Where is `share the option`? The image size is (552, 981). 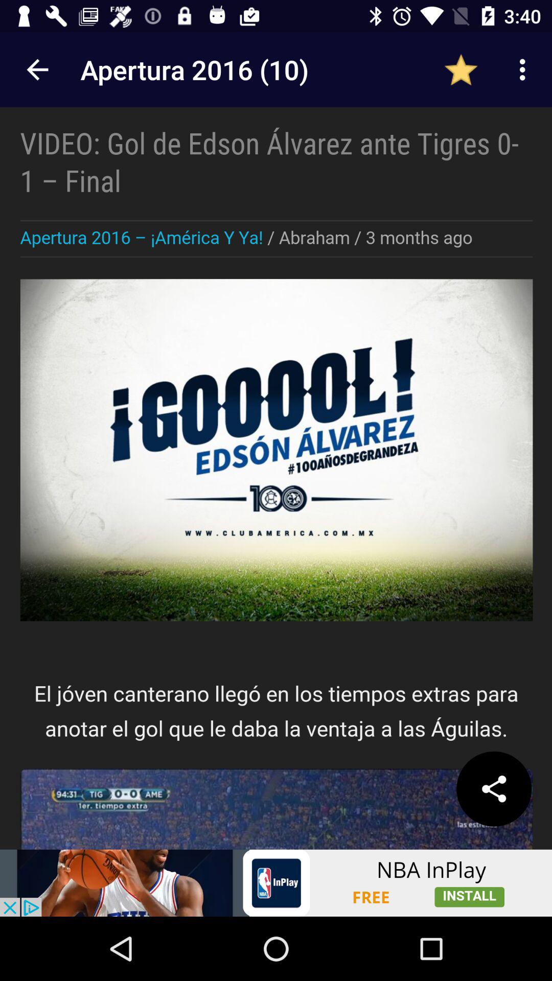 share the option is located at coordinates (494, 789).